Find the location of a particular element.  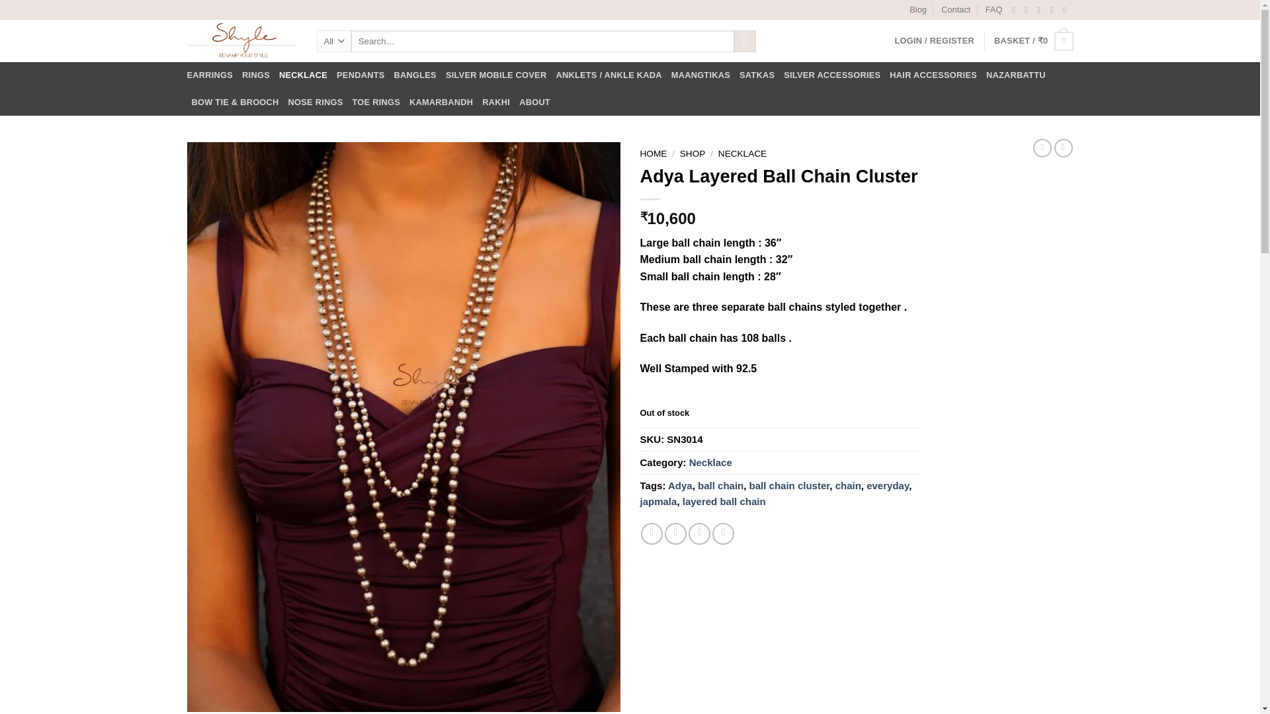

NECKLACE is located at coordinates (303, 75).